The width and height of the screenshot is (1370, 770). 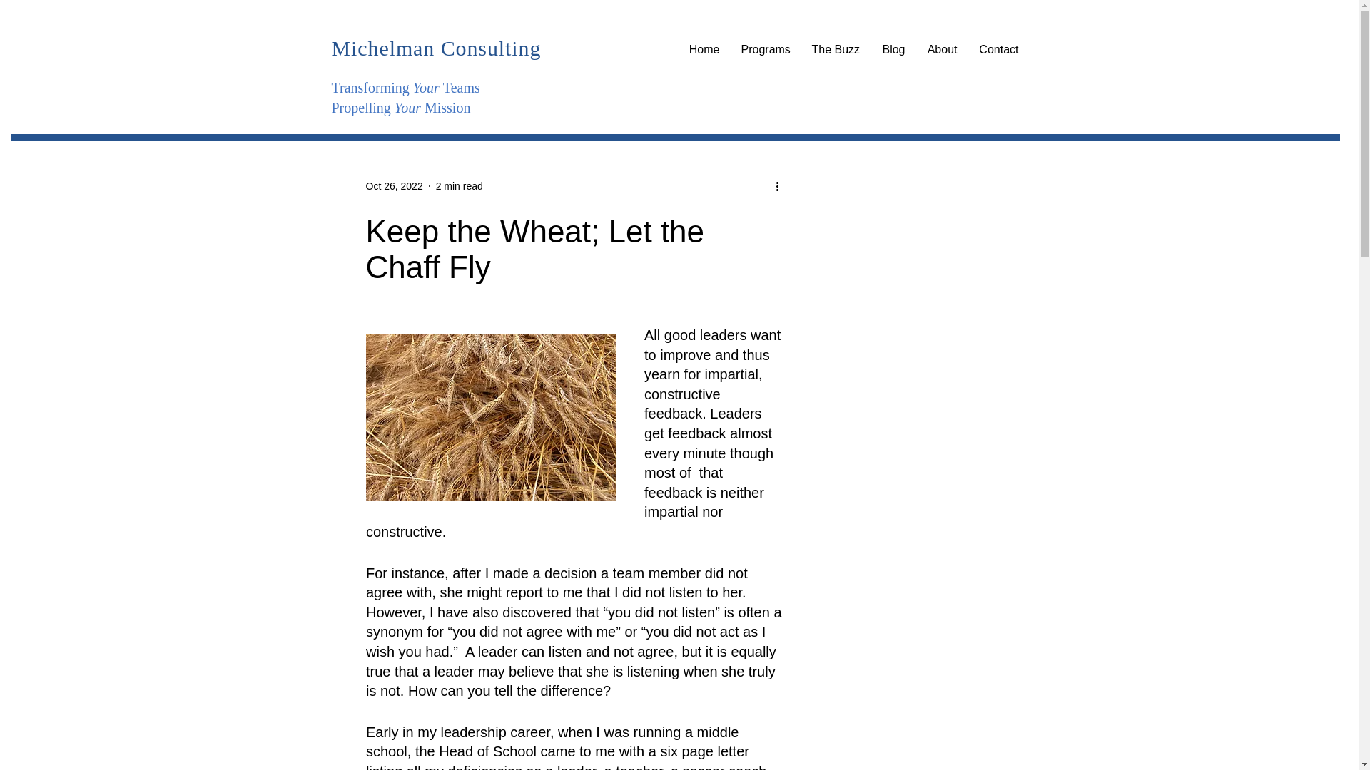 What do you see at coordinates (436, 48) in the screenshot?
I see `Michelman Consulting` at bounding box center [436, 48].